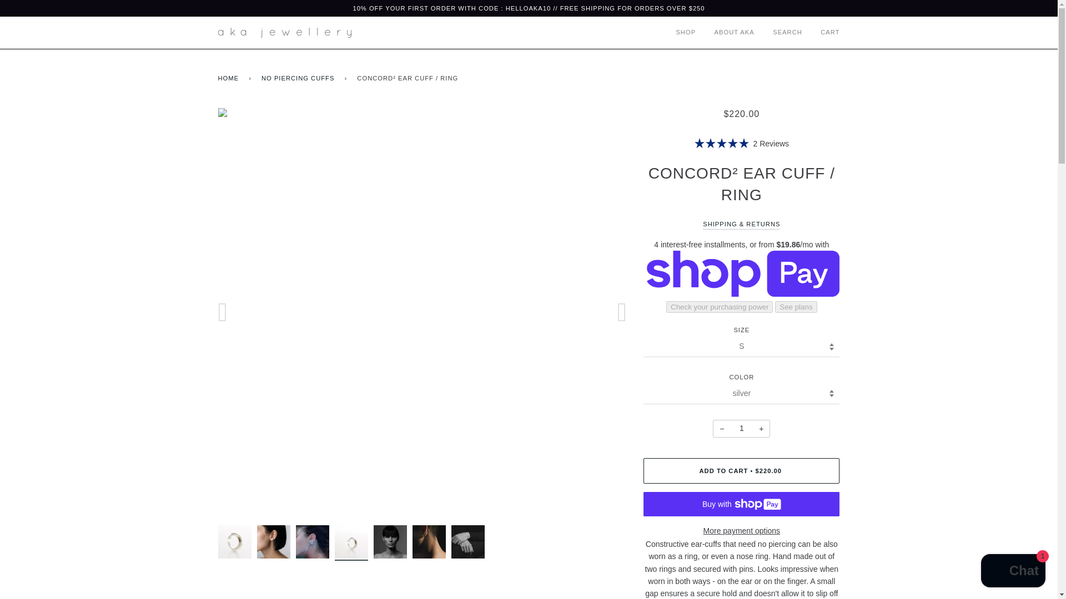 Image resolution: width=1066 pixels, height=599 pixels. What do you see at coordinates (230, 79) in the screenshot?
I see `Back to the frontpage` at bounding box center [230, 79].